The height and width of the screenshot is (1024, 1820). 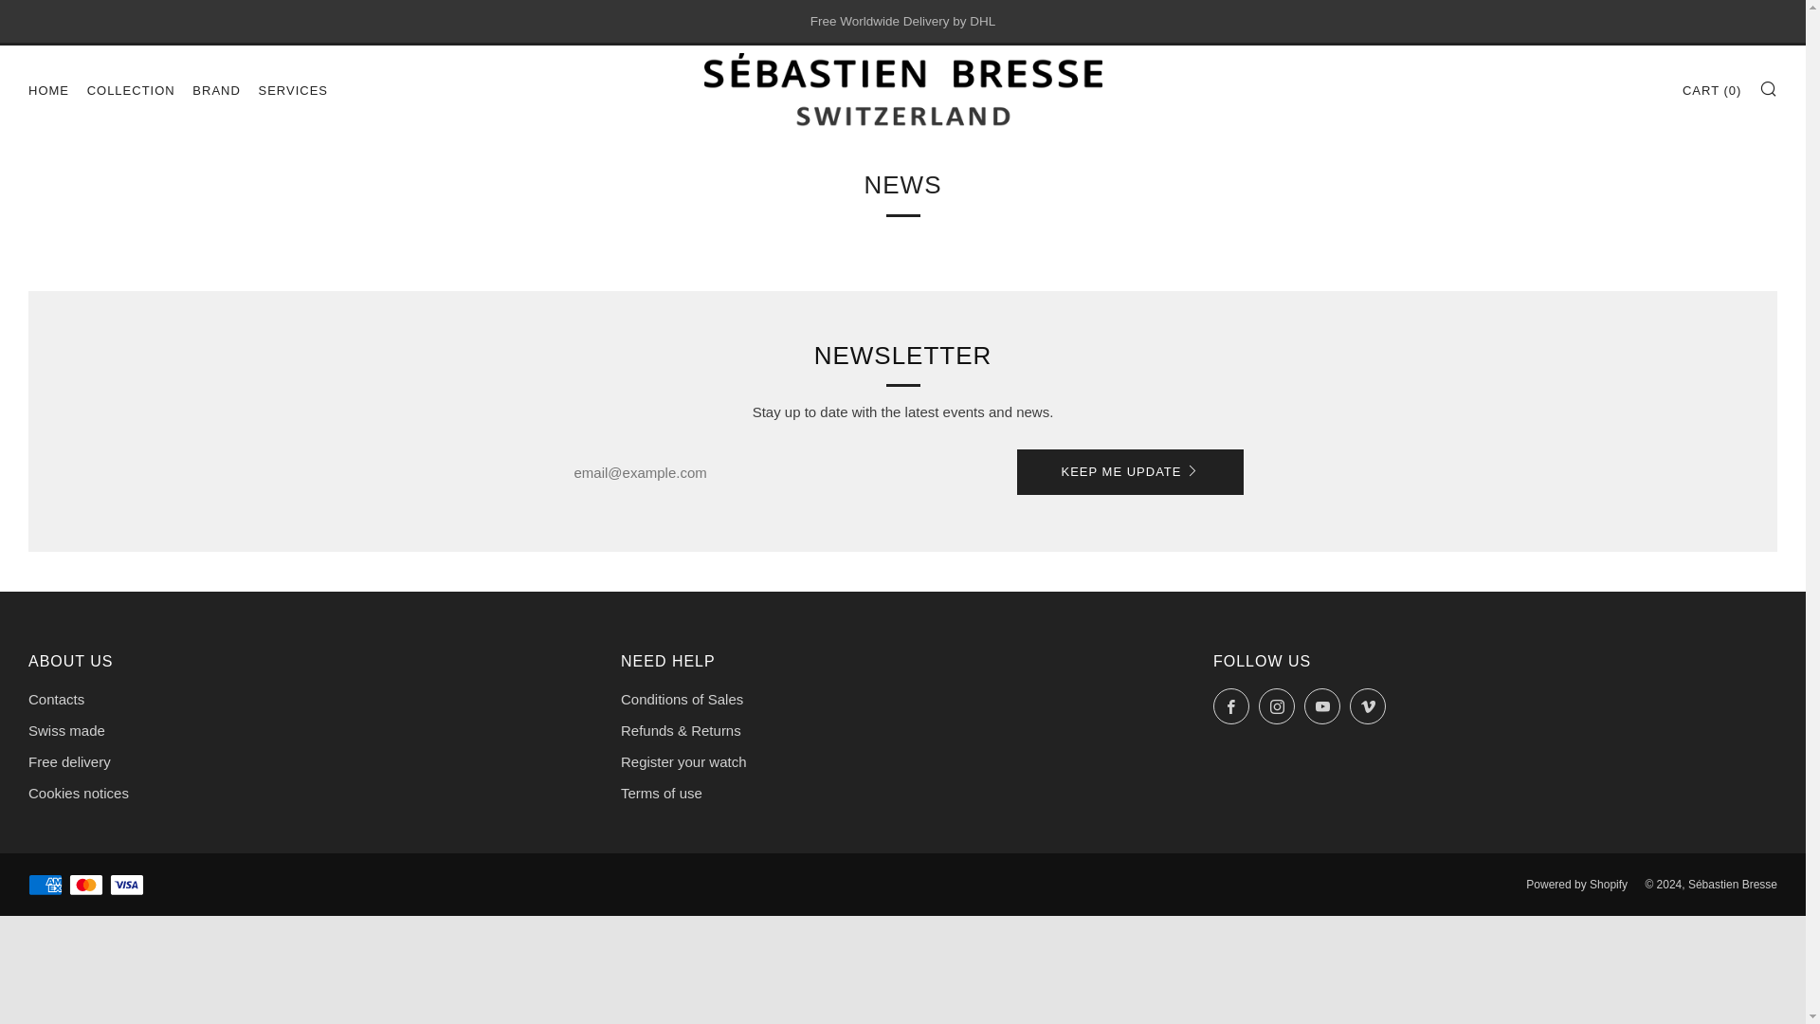 I want to click on Vimeo, so click(x=1367, y=705).